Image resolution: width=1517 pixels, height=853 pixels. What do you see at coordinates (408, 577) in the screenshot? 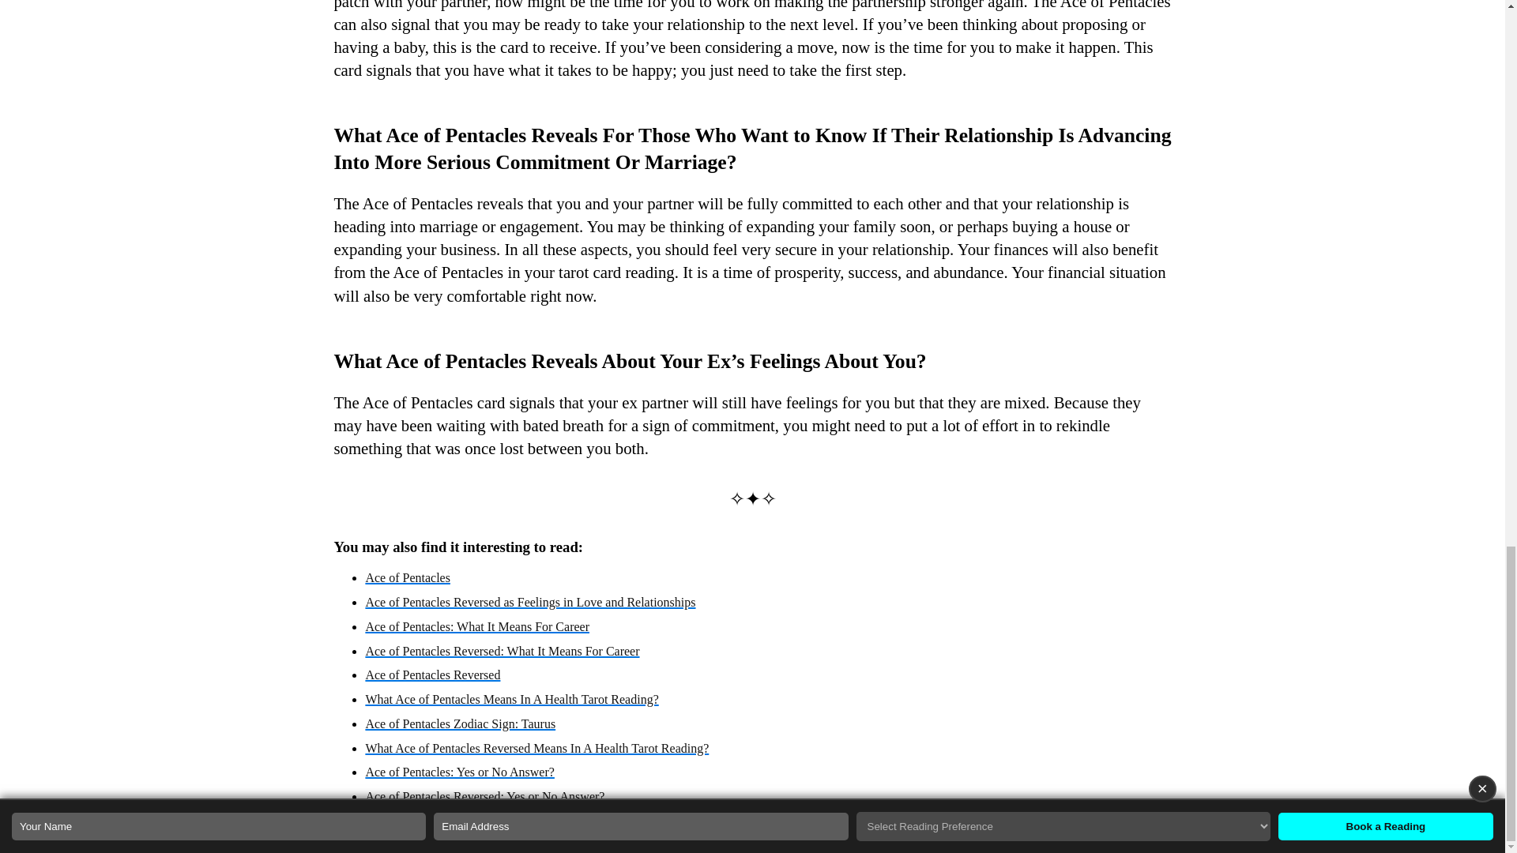
I see `Ace of Pentacles` at bounding box center [408, 577].